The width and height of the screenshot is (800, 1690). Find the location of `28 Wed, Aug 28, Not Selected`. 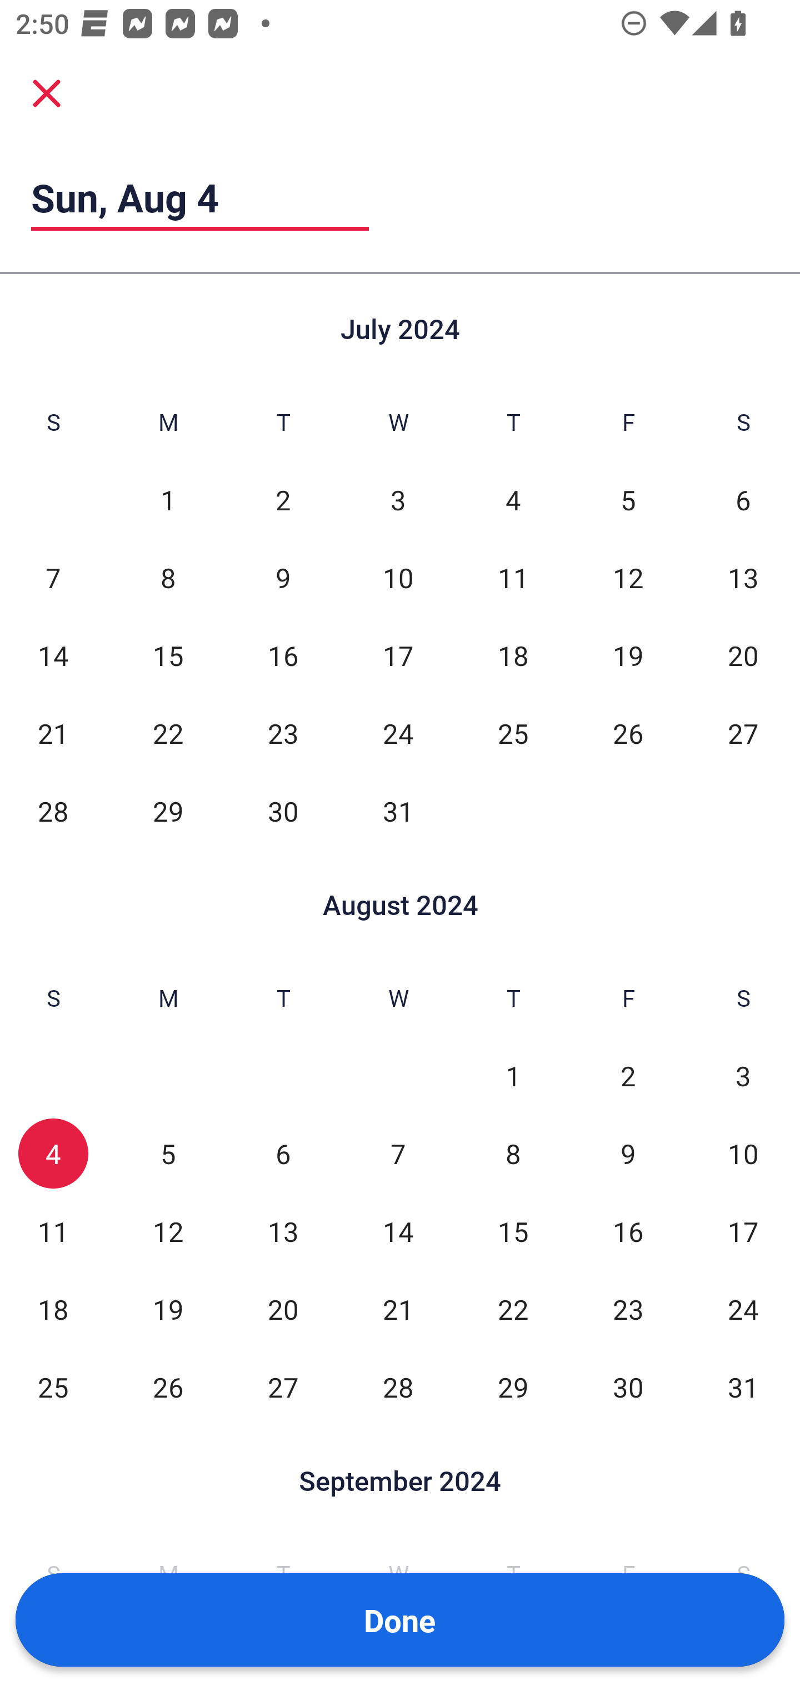

28 Wed, Aug 28, Not Selected is located at coordinates (398, 1387).